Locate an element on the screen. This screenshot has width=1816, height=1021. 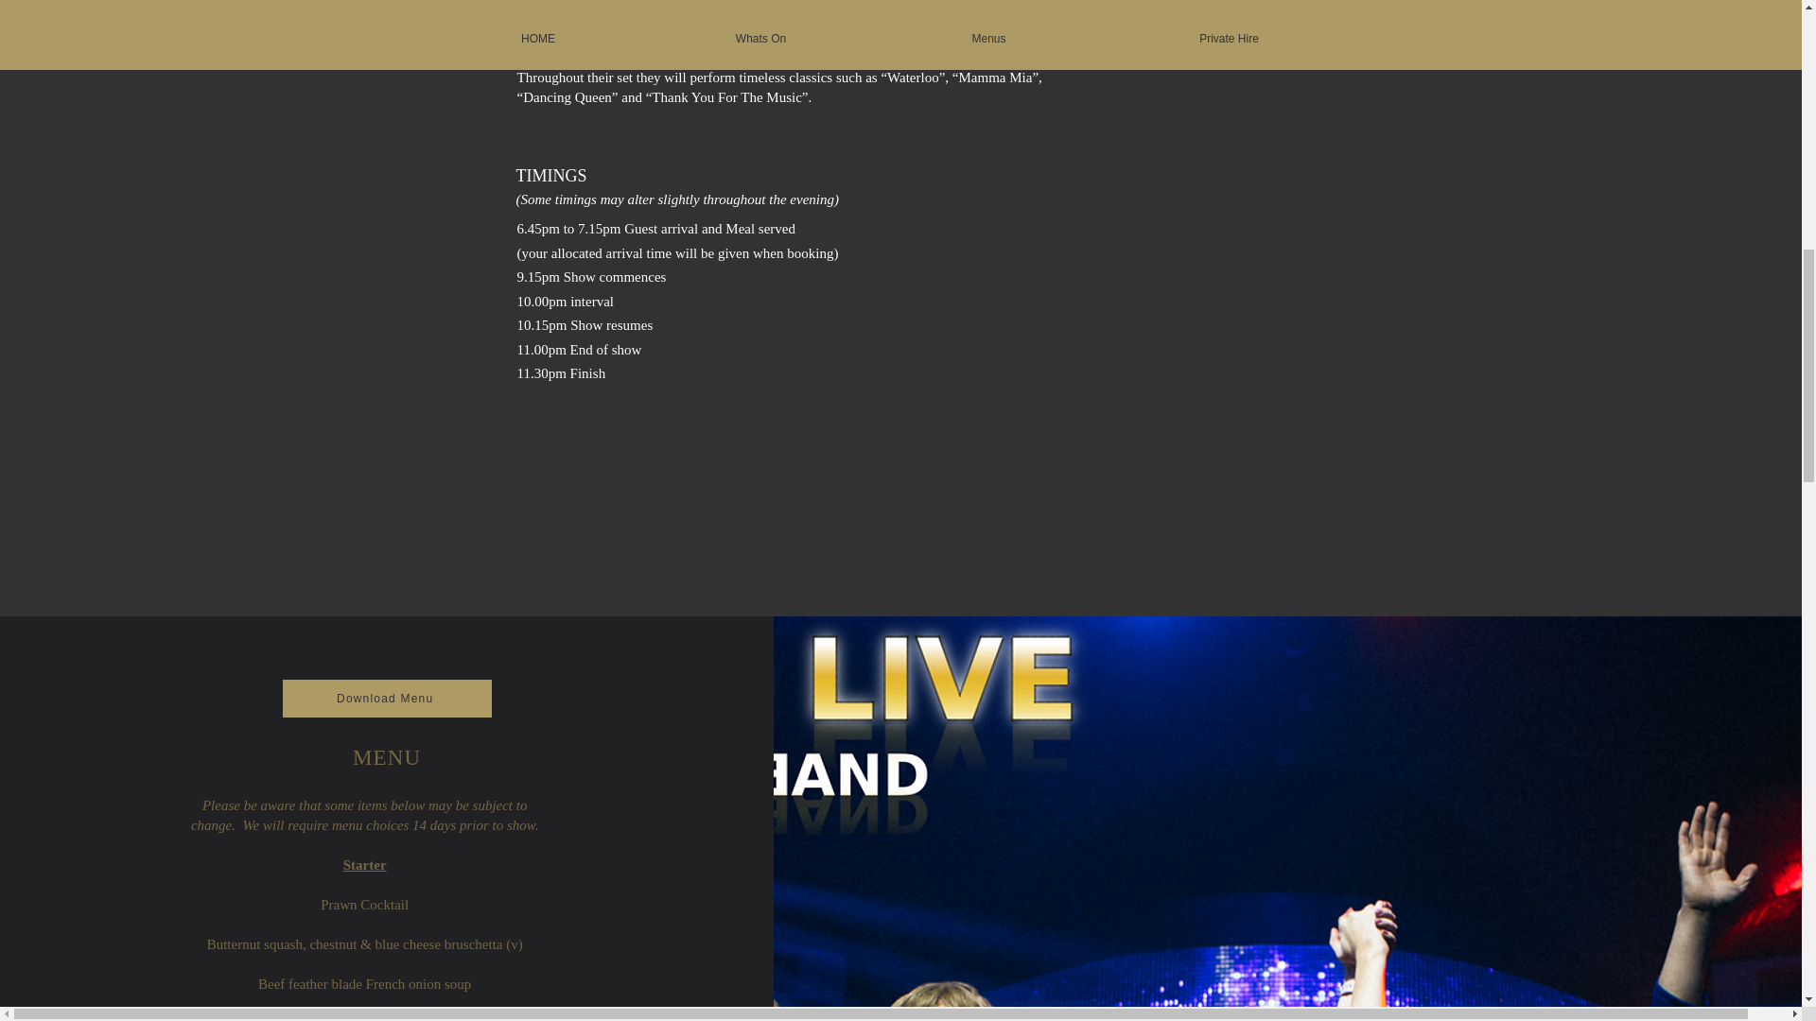
Download Menu is located at coordinates (388, 699).